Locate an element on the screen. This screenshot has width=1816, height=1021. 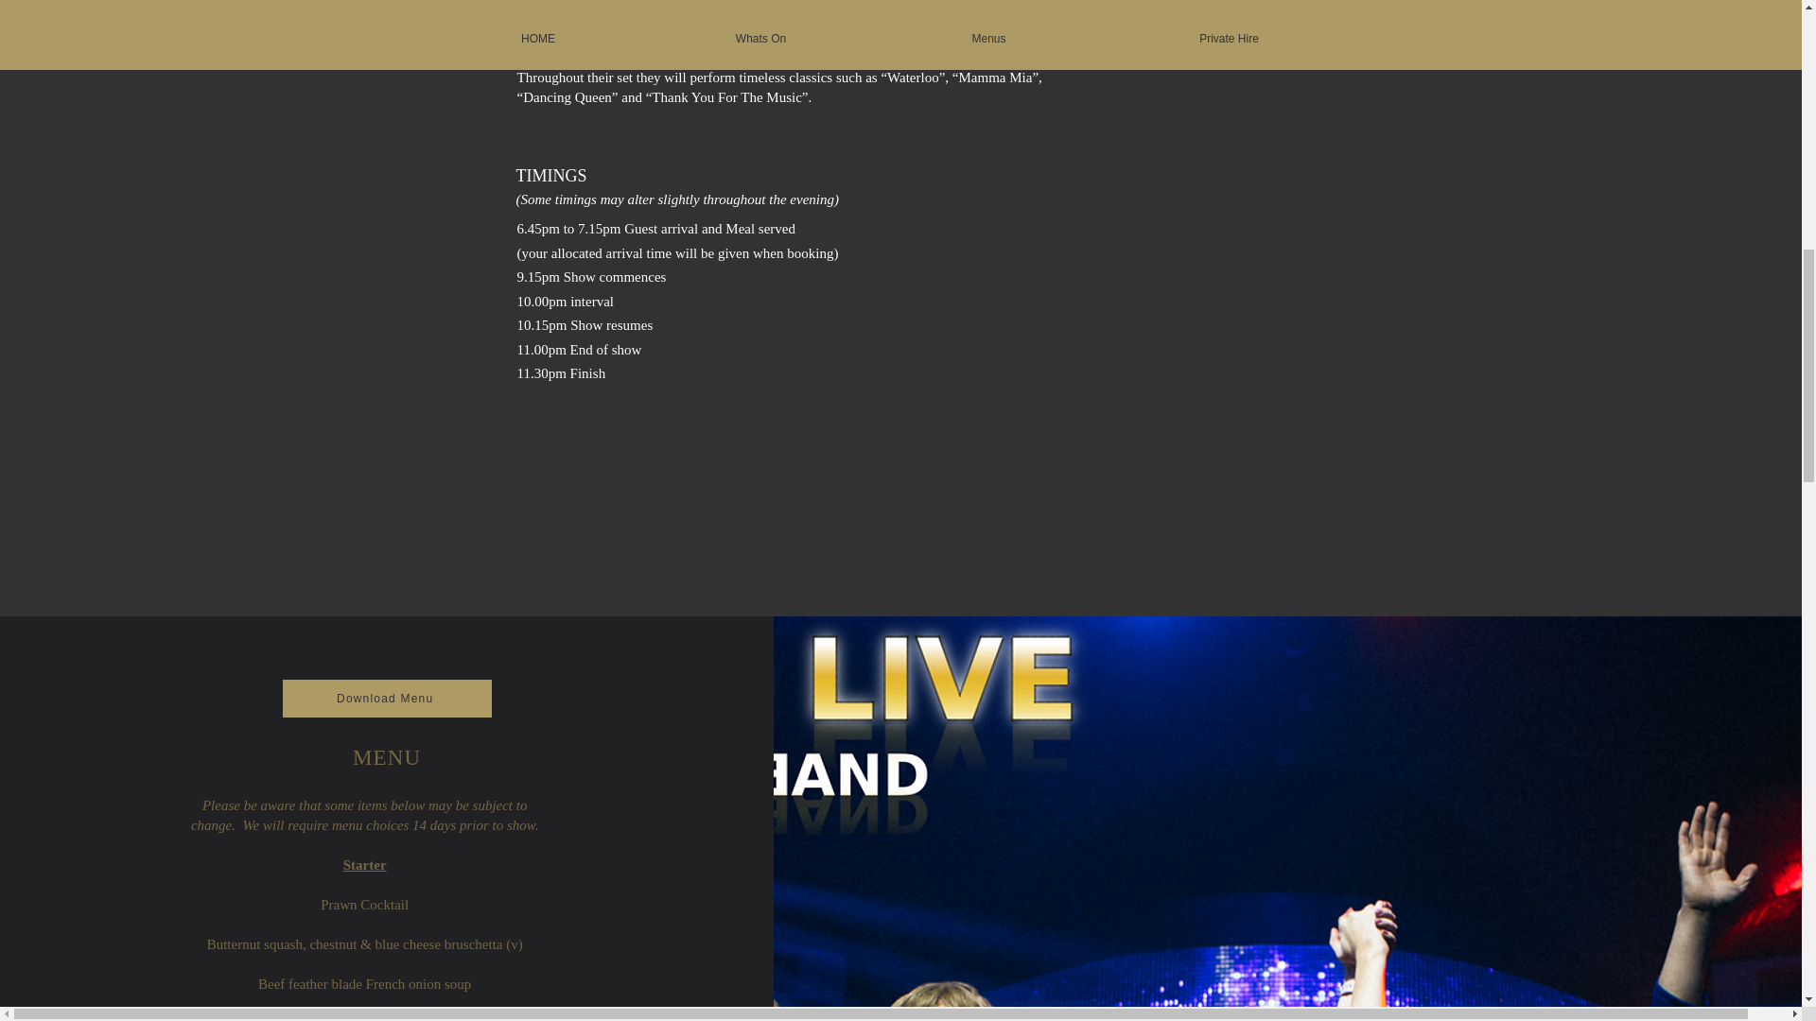
Download Menu is located at coordinates (388, 699).